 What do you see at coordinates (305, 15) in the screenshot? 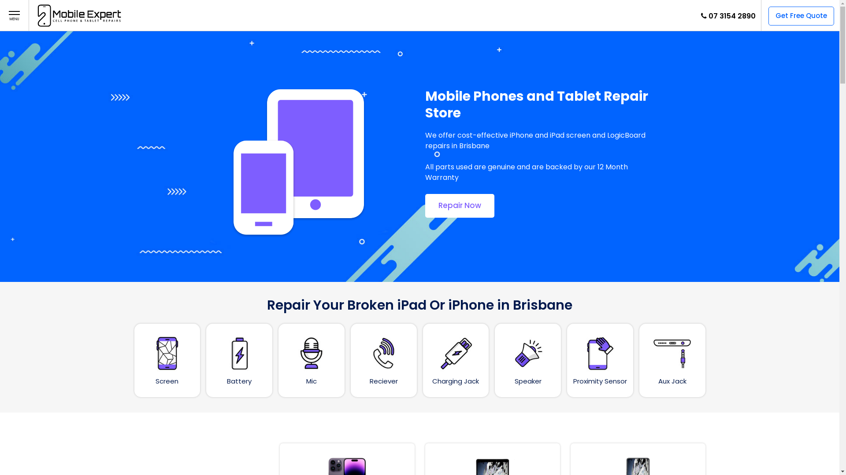
I see `STORE` at bounding box center [305, 15].